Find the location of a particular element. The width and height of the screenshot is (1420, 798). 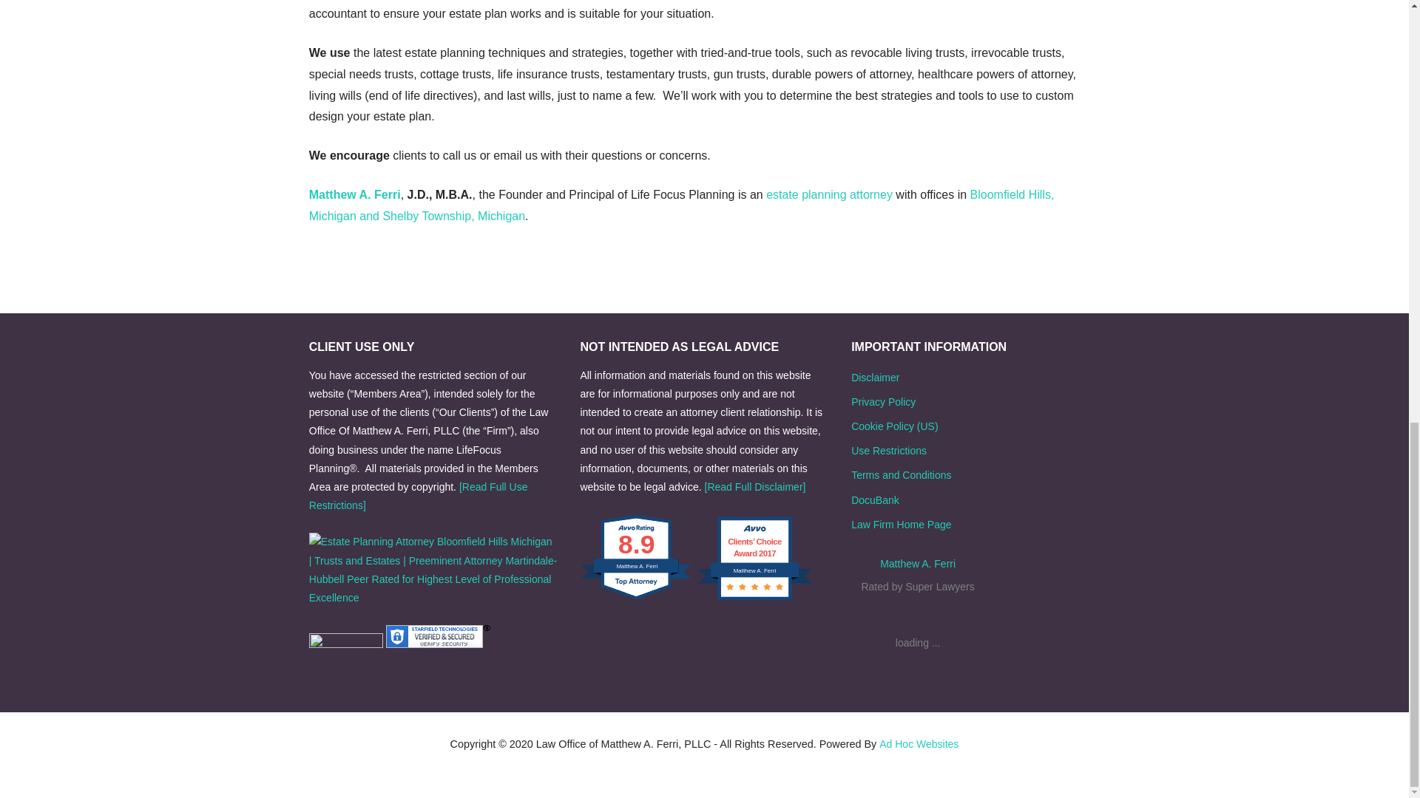

Terms and Conditions is located at coordinates (901, 475).